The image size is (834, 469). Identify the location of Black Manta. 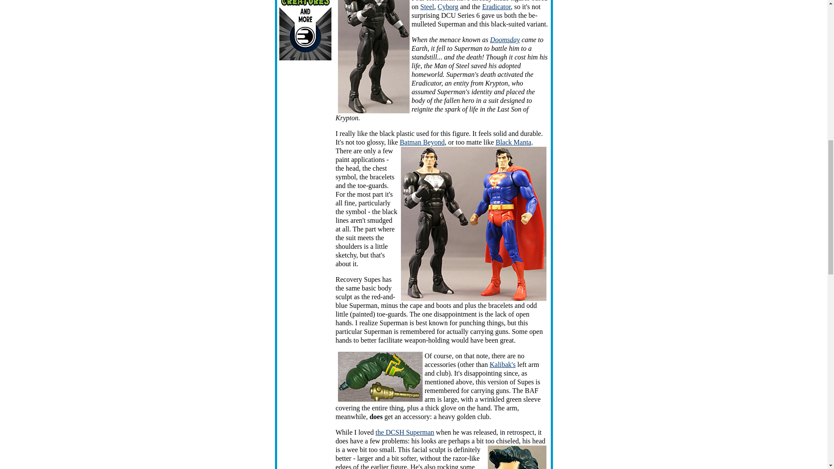
(513, 142).